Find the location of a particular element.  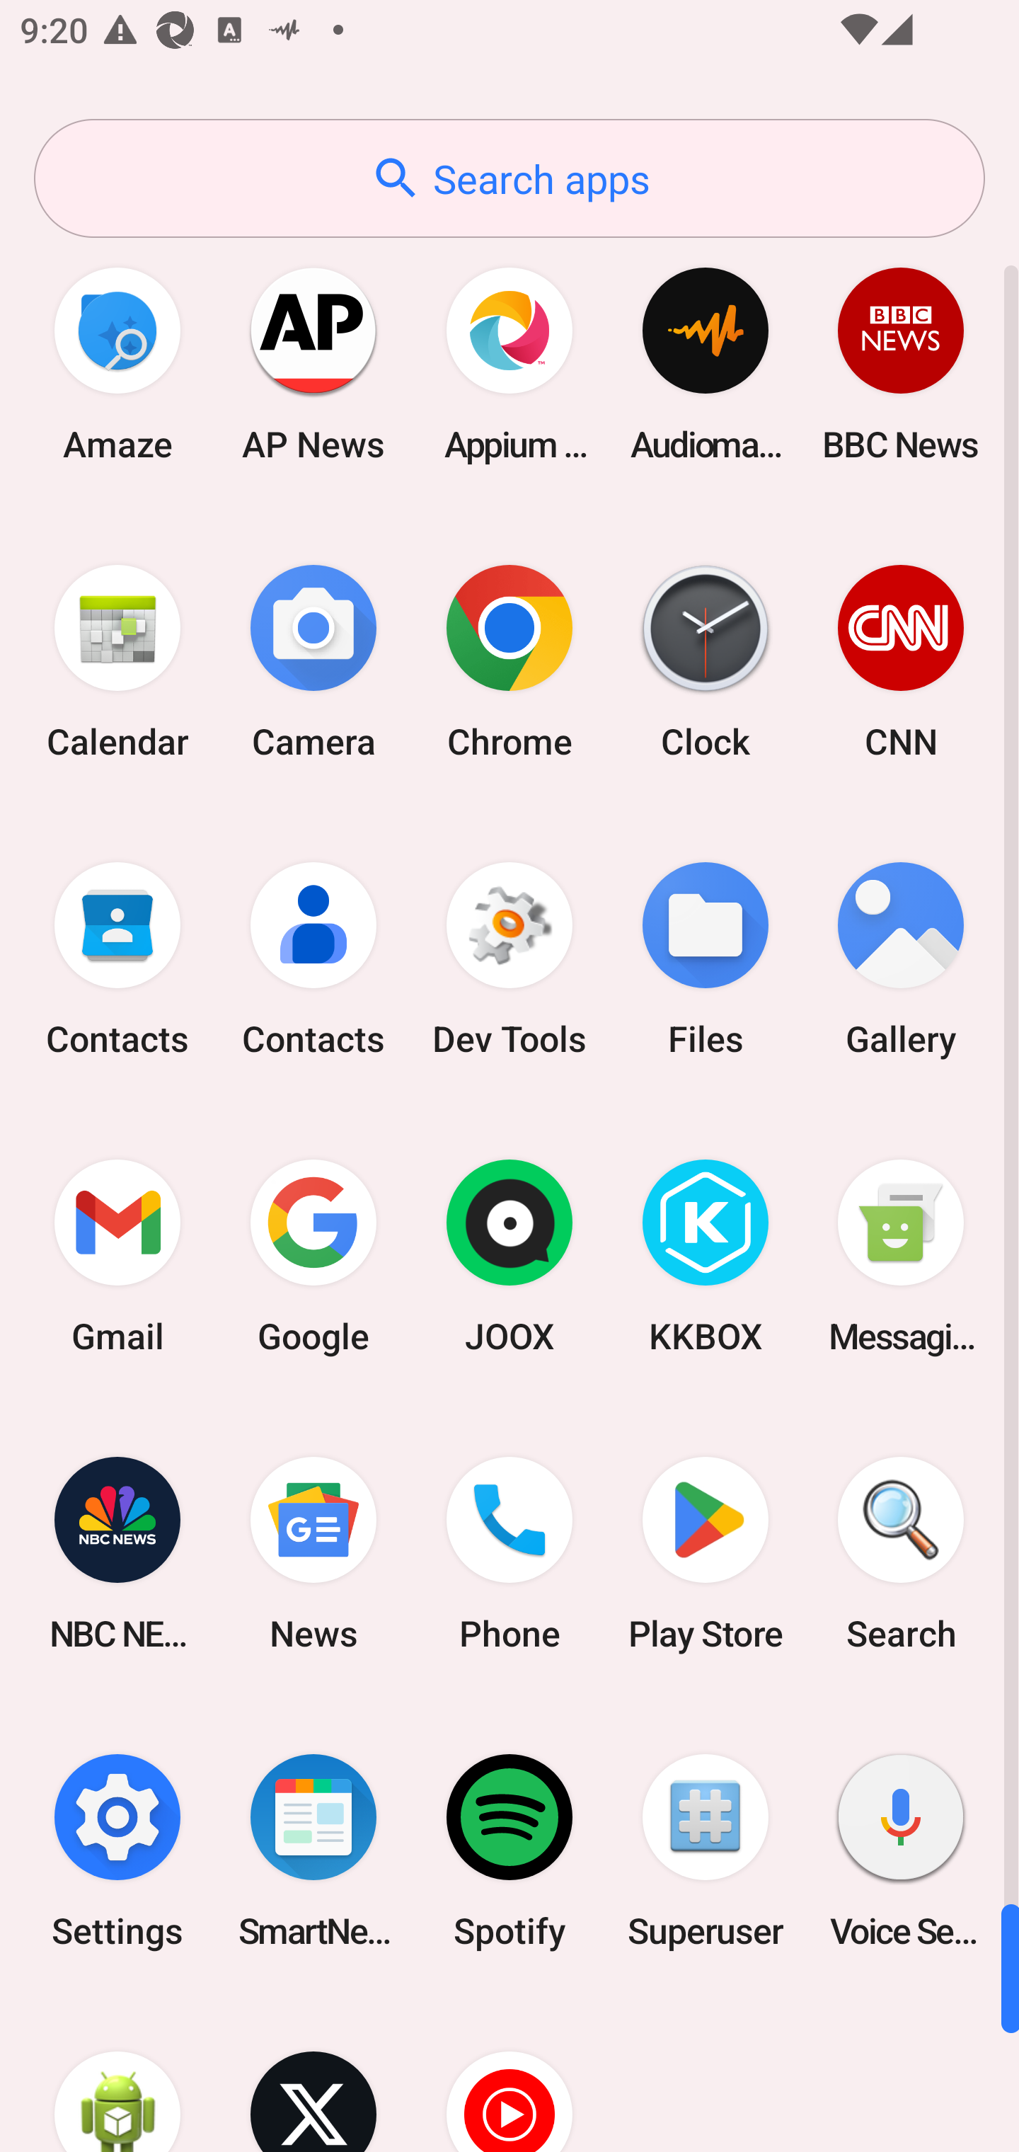

BBC News is located at coordinates (901, 364).